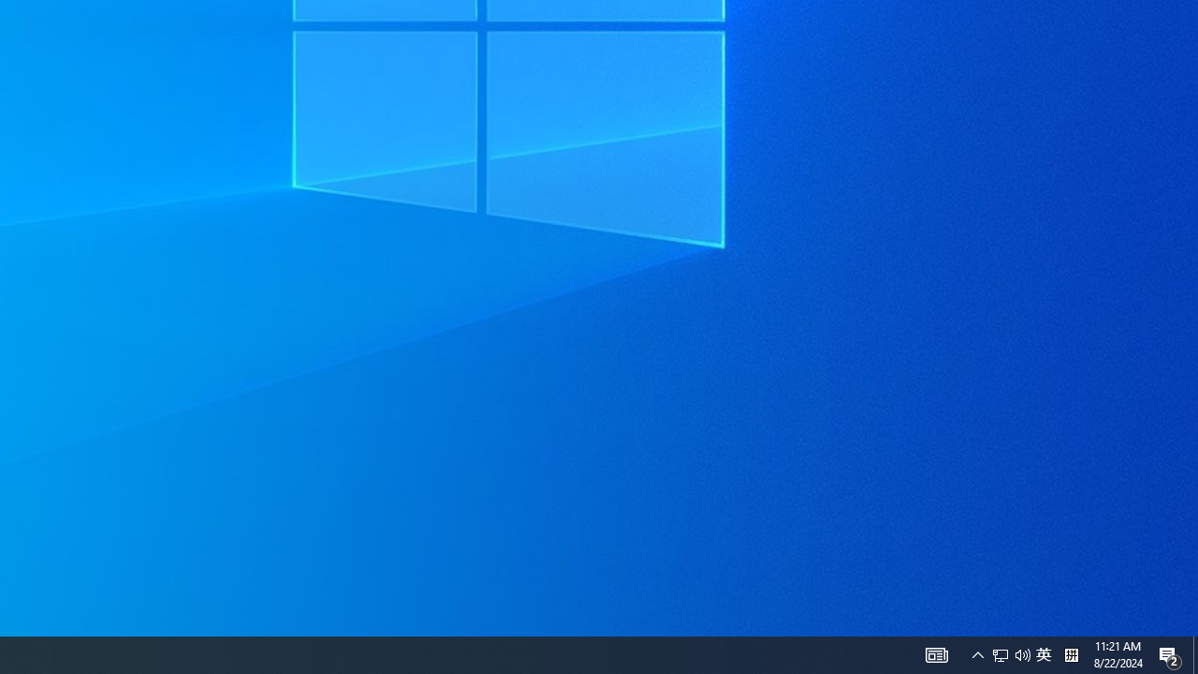 The height and width of the screenshot is (674, 1198). What do you see at coordinates (1001, 655) in the screenshot?
I see `Q2790: 100%` at bounding box center [1001, 655].